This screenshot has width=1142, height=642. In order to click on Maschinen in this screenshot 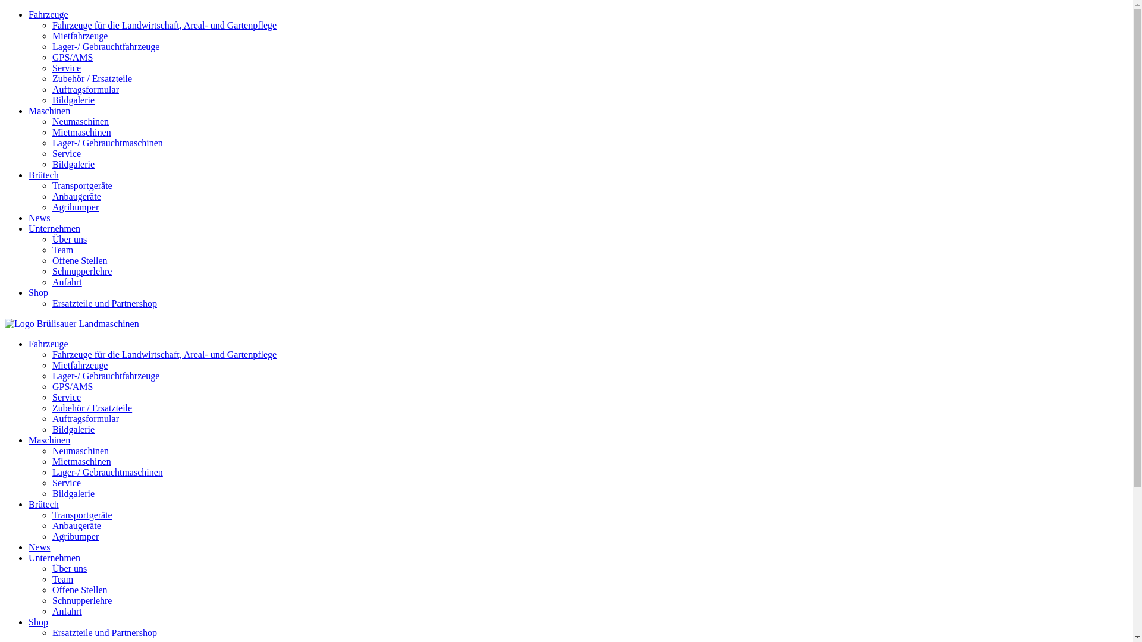, I will do `click(49, 111)`.